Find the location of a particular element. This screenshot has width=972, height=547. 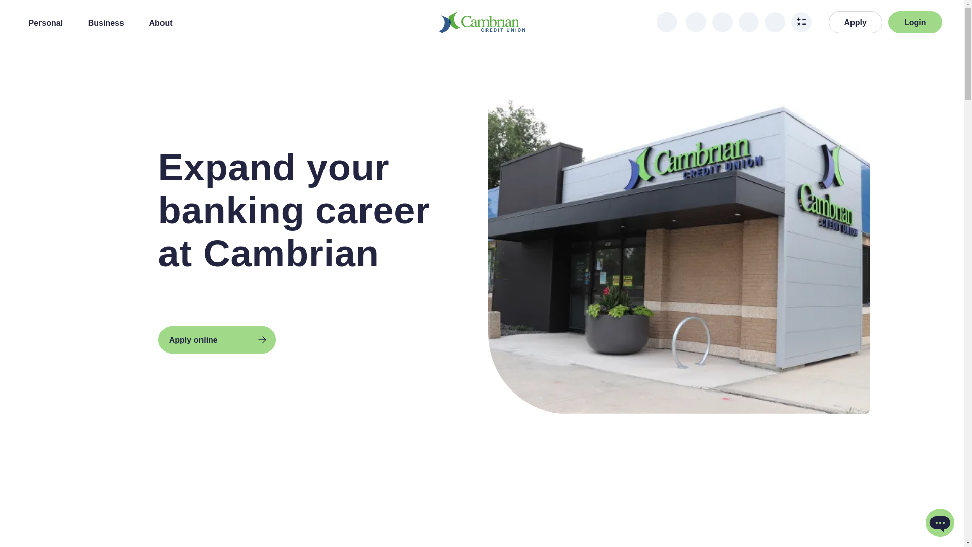

Personal is located at coordinates (160, 22).